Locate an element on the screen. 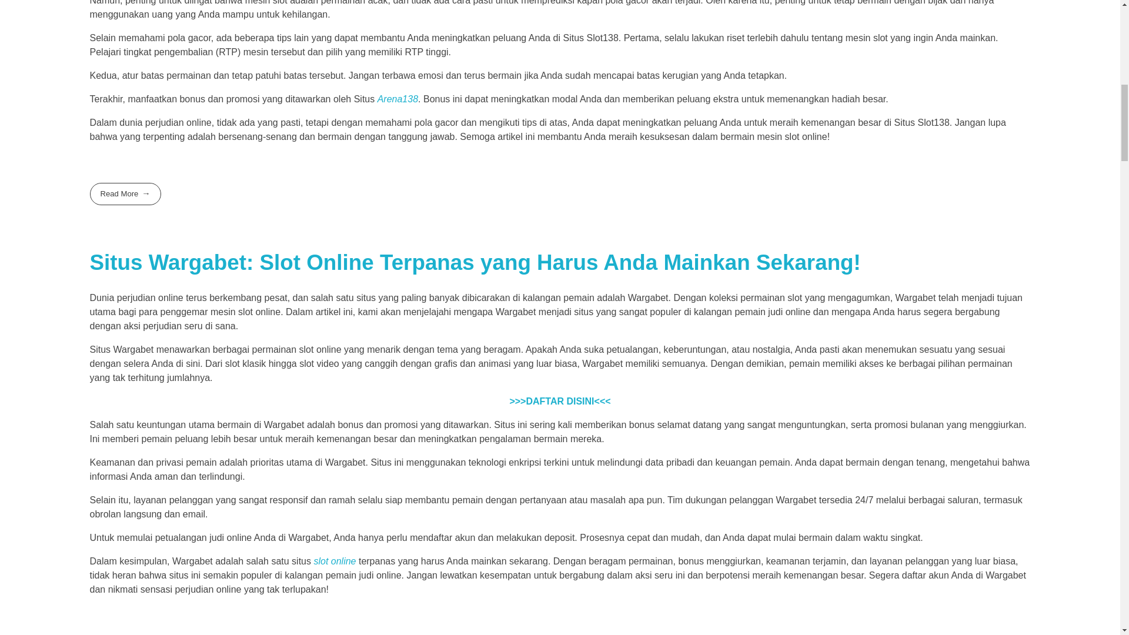  Read More is located at coordinates (125, 193).